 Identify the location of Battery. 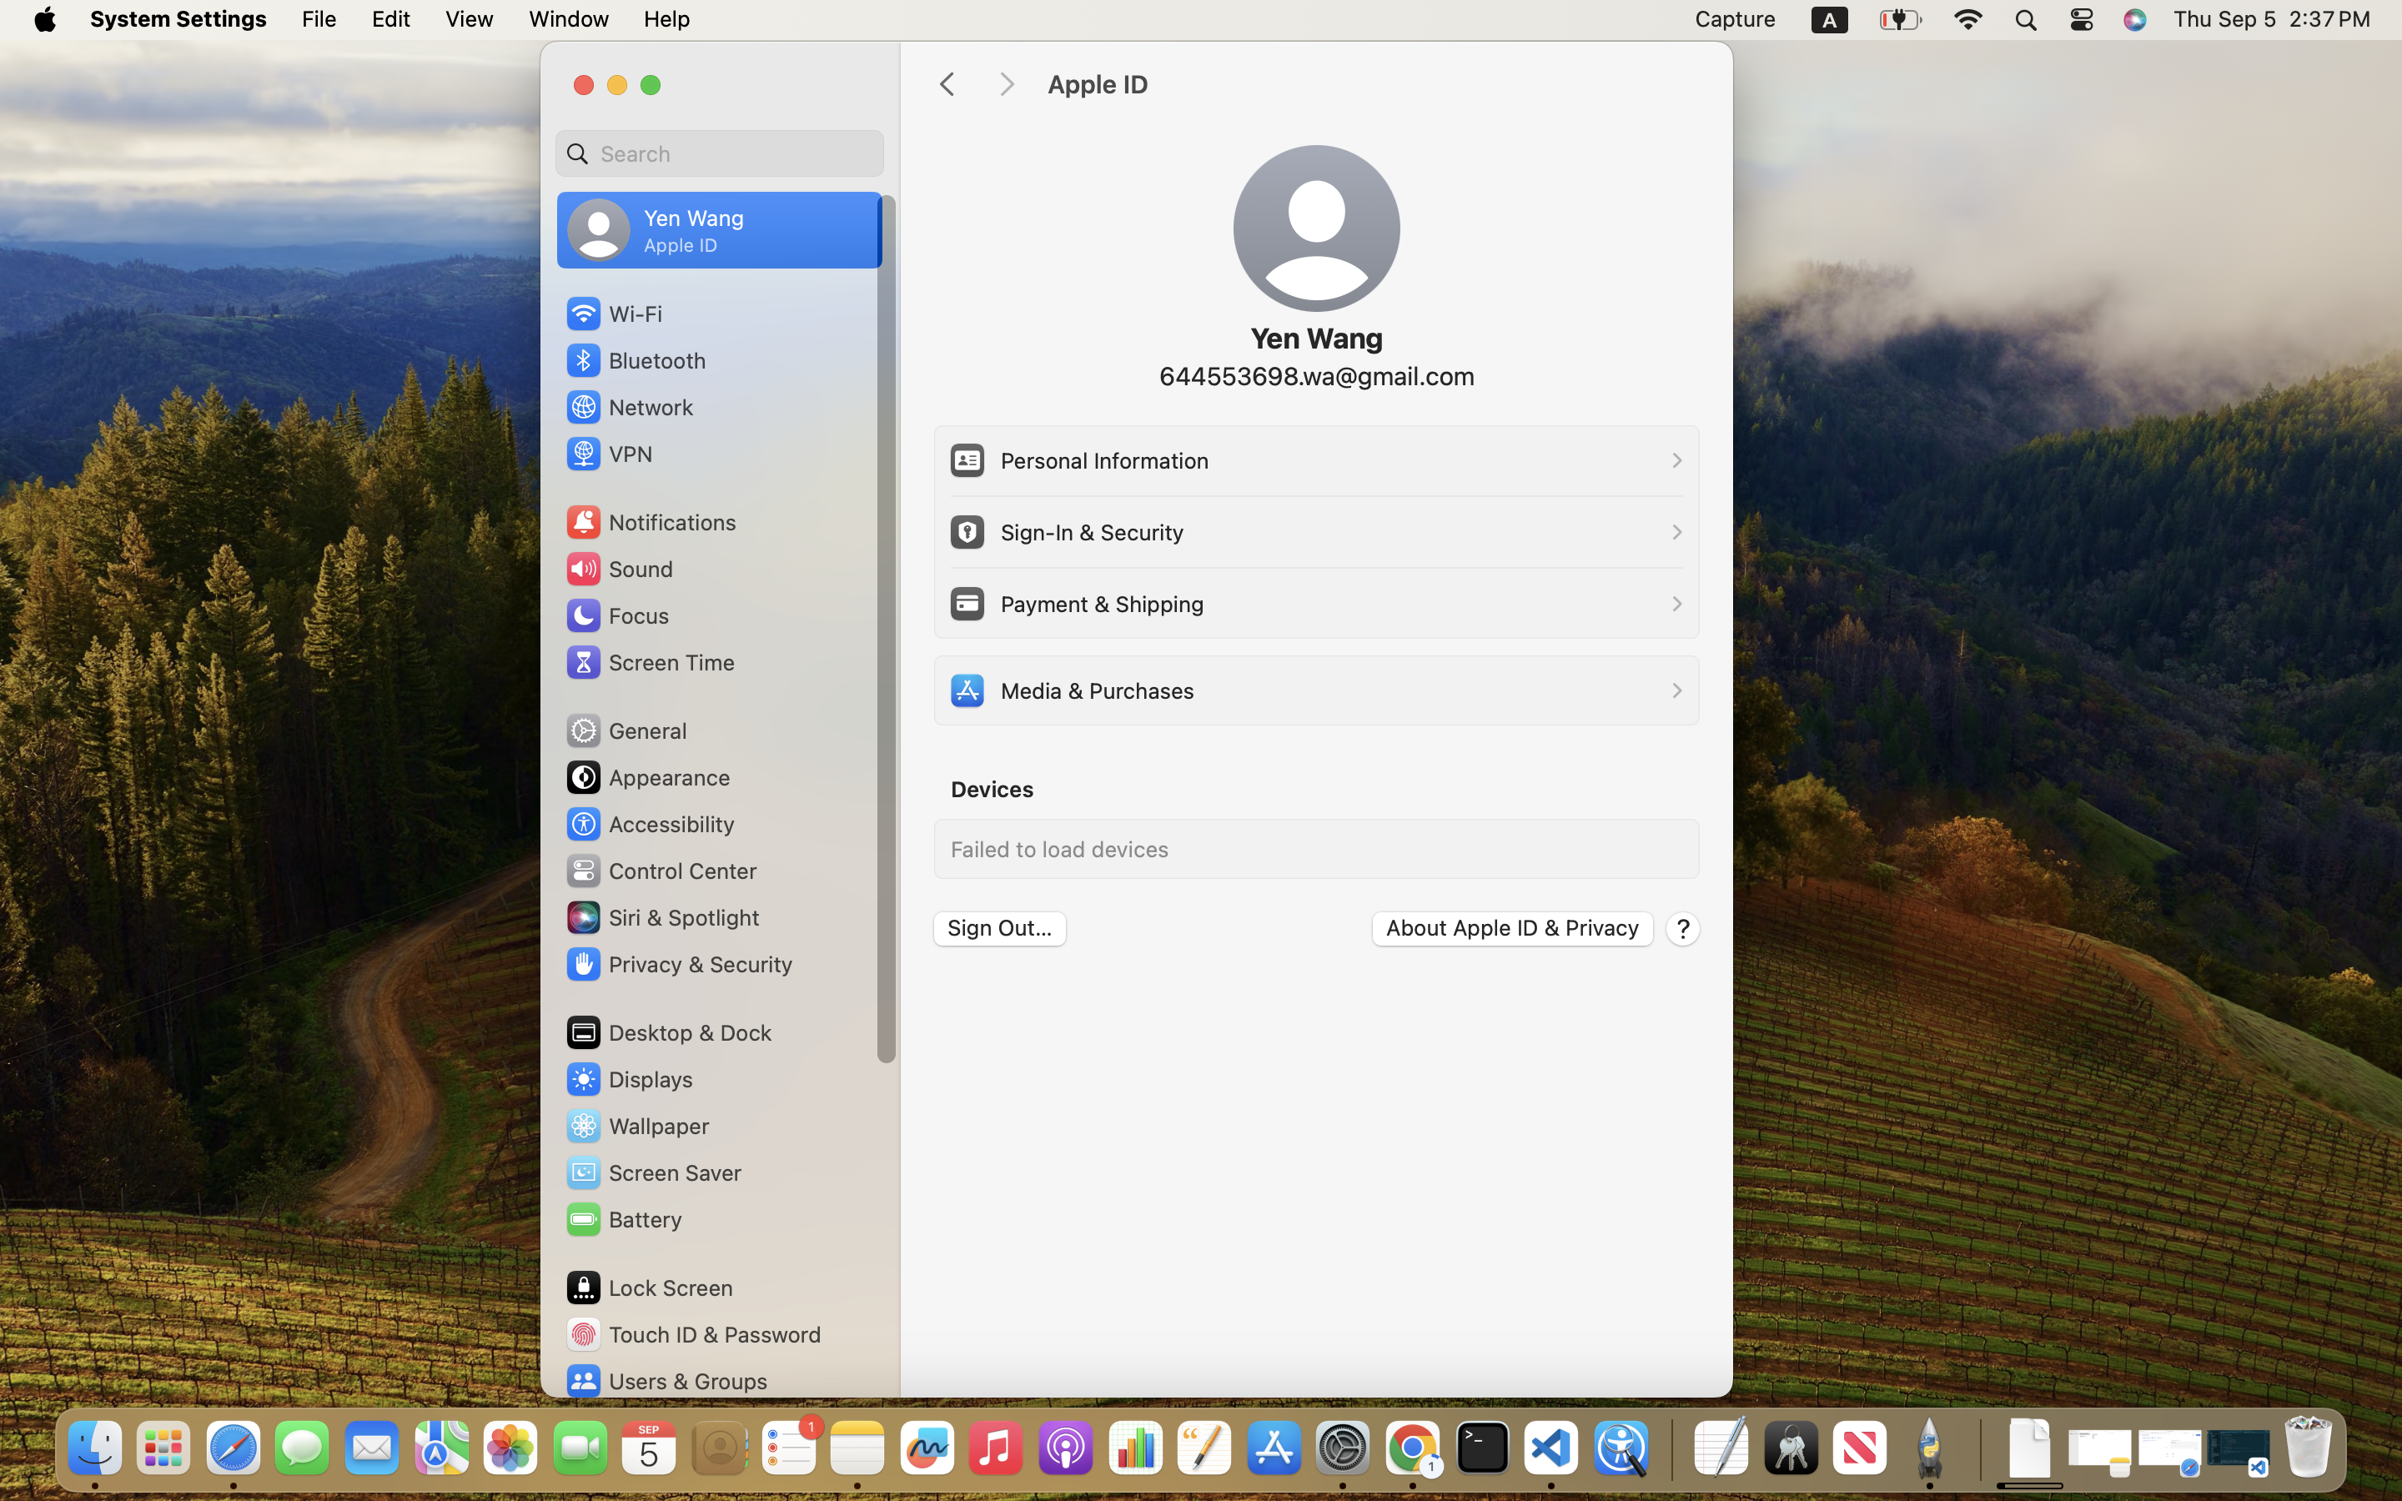
(623, 1219).